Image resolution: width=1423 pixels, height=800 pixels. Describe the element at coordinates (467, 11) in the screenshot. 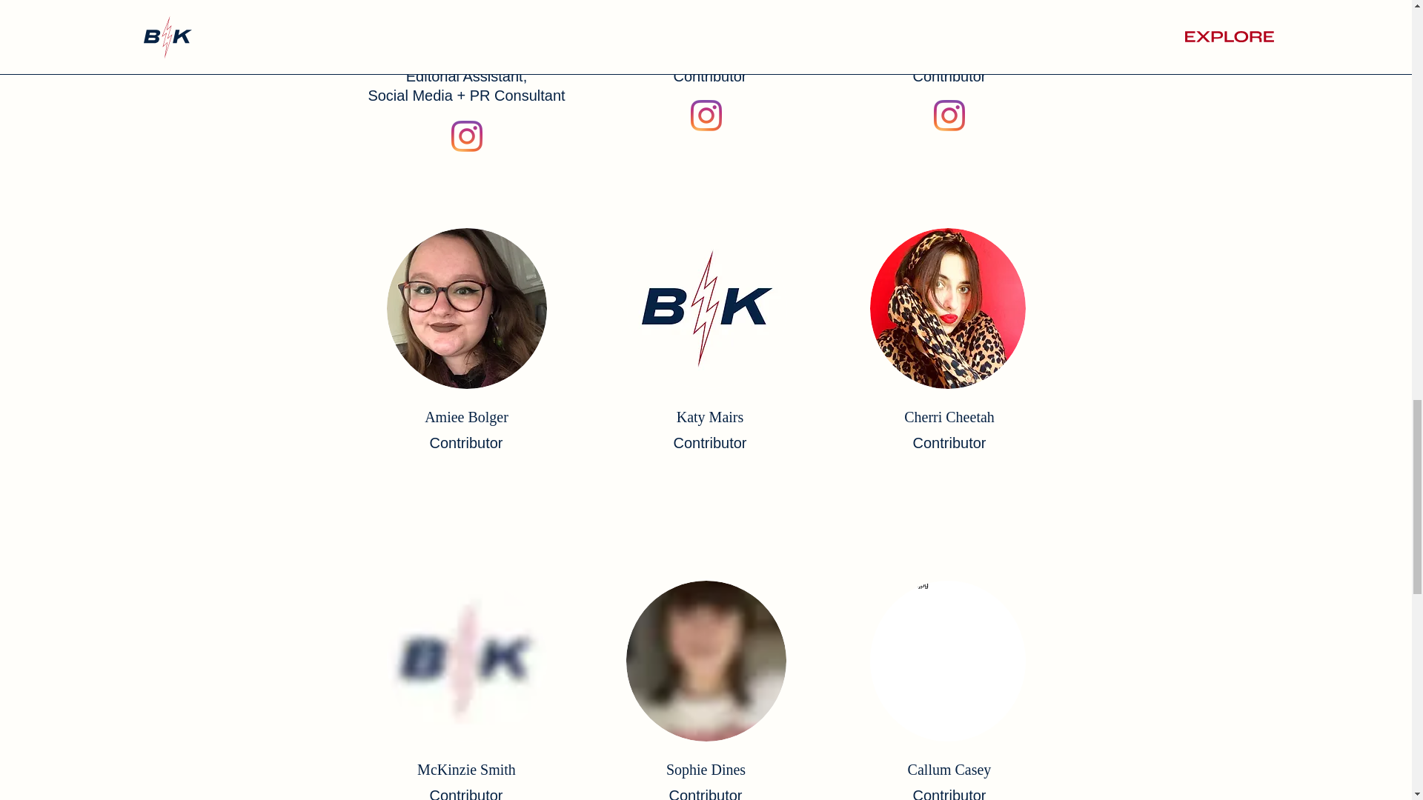

I see `guy2.jpg` at that location.